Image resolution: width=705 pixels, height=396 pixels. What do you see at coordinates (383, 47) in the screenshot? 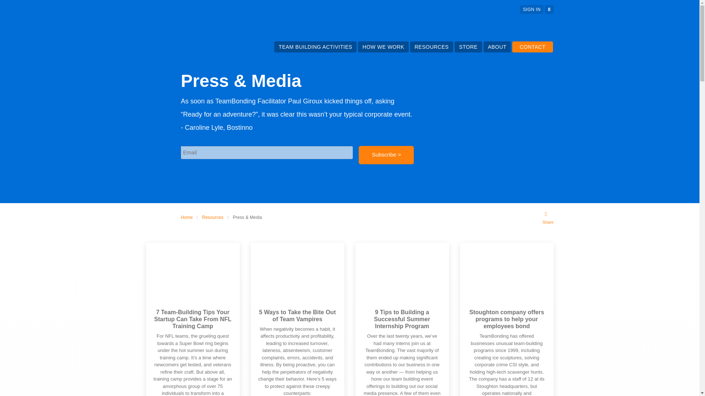
I see `HOW WE WORK` at bounding box center [383, 47].